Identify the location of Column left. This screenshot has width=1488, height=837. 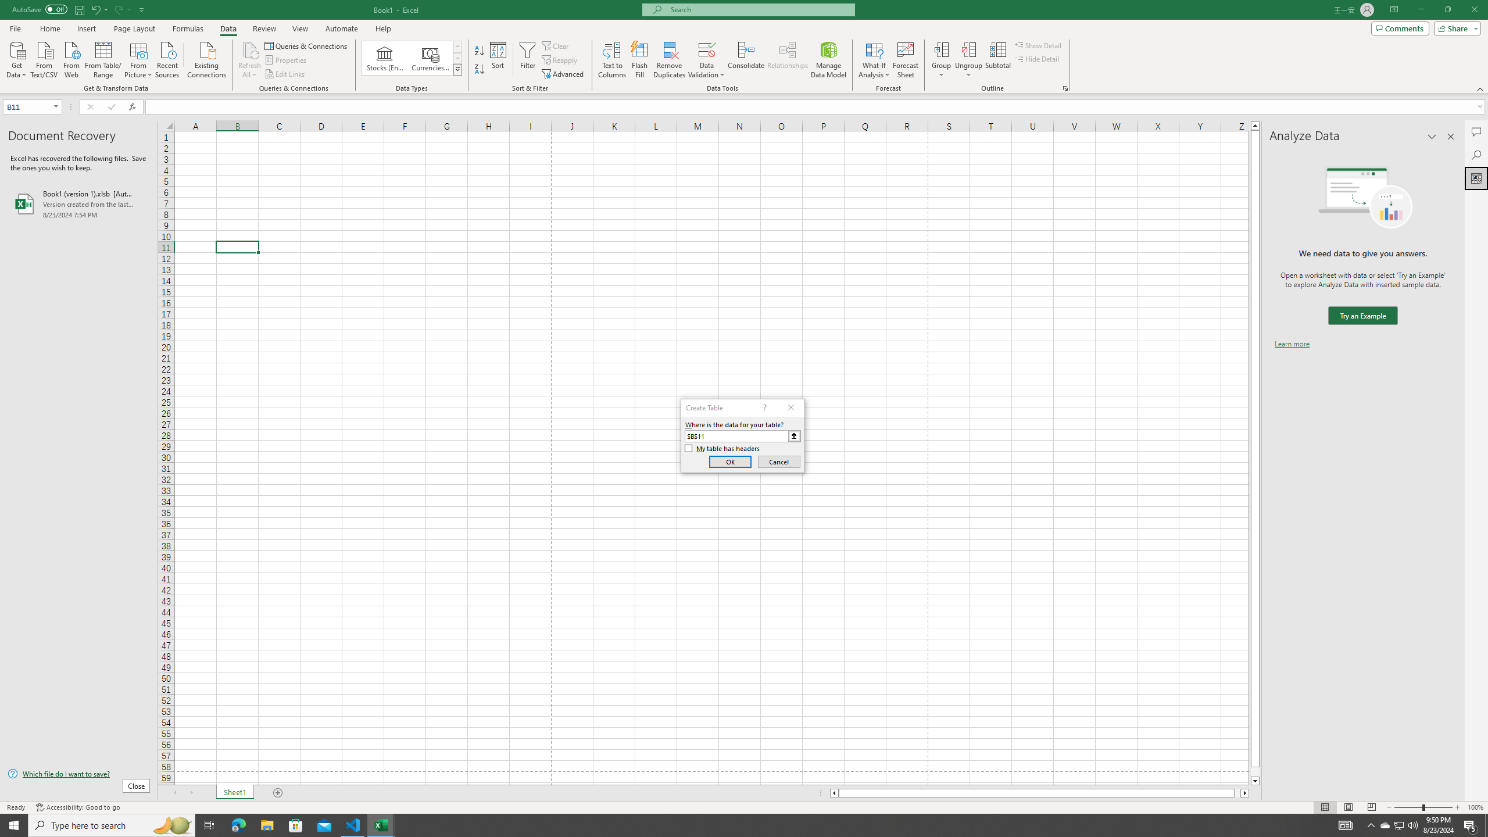
(834, 793).